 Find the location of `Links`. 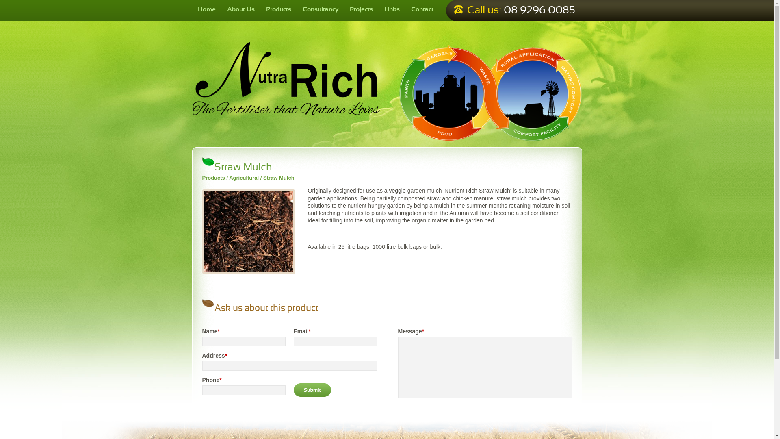

Links is located at coordinates (392, 11).